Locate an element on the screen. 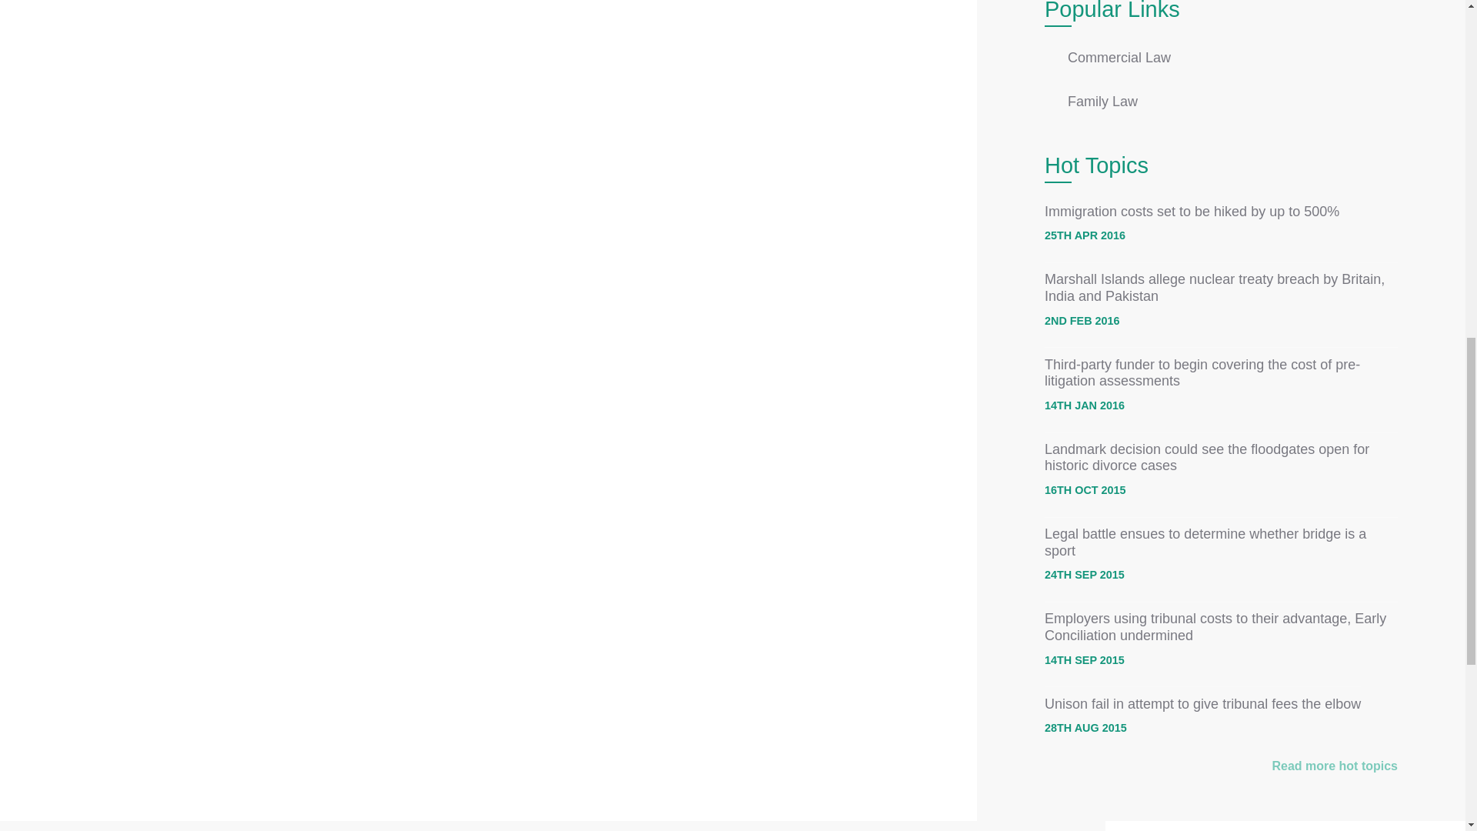 Image resolution: width=1477 pixels, height=831 pixels. Unison fail in attempt to give tribunal fees the elbow is located at coordinates (1202, 703).